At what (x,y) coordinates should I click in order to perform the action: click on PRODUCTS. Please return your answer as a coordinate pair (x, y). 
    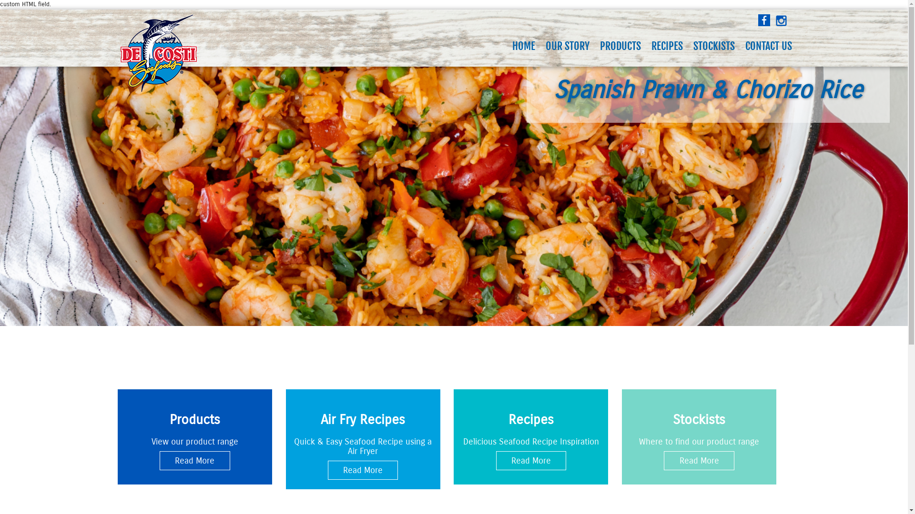
    Looking at the image, I should click on (620, 46).